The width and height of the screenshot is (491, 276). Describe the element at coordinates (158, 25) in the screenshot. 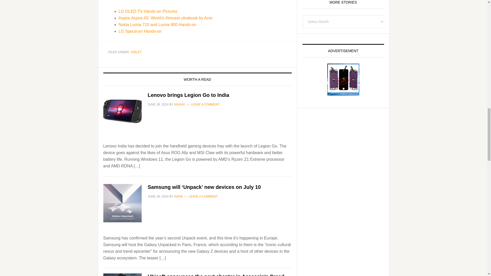

I see `Nokia Lumia 710 and Lumia 900 Hands-on` at that location.